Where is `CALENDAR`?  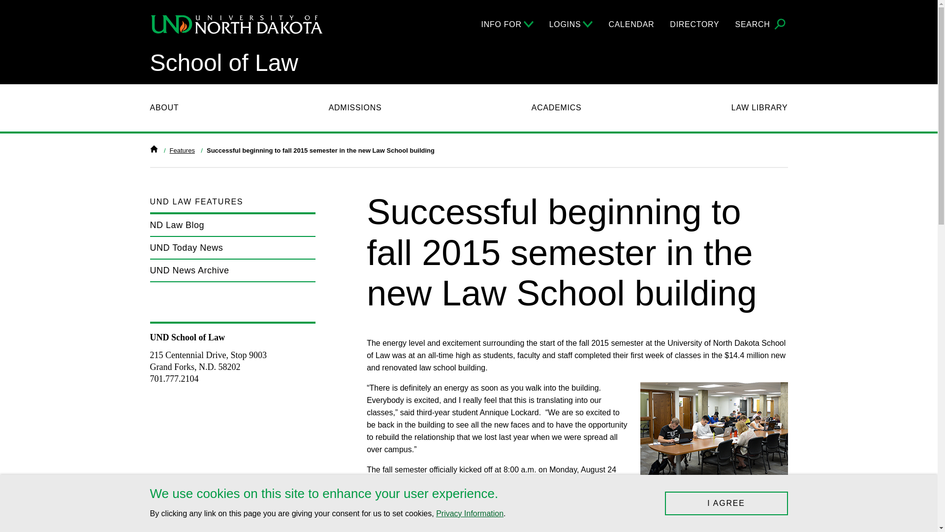
CALENDAR is located at coordinates (631, 24).